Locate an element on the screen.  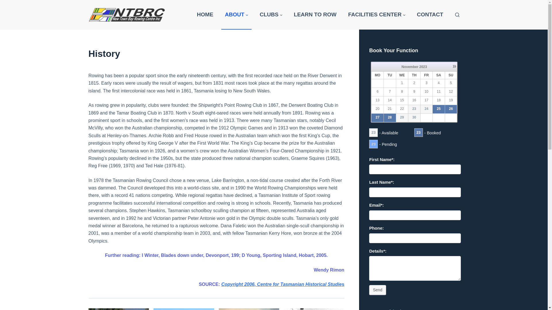
23 is located at coordinates (415, 109).